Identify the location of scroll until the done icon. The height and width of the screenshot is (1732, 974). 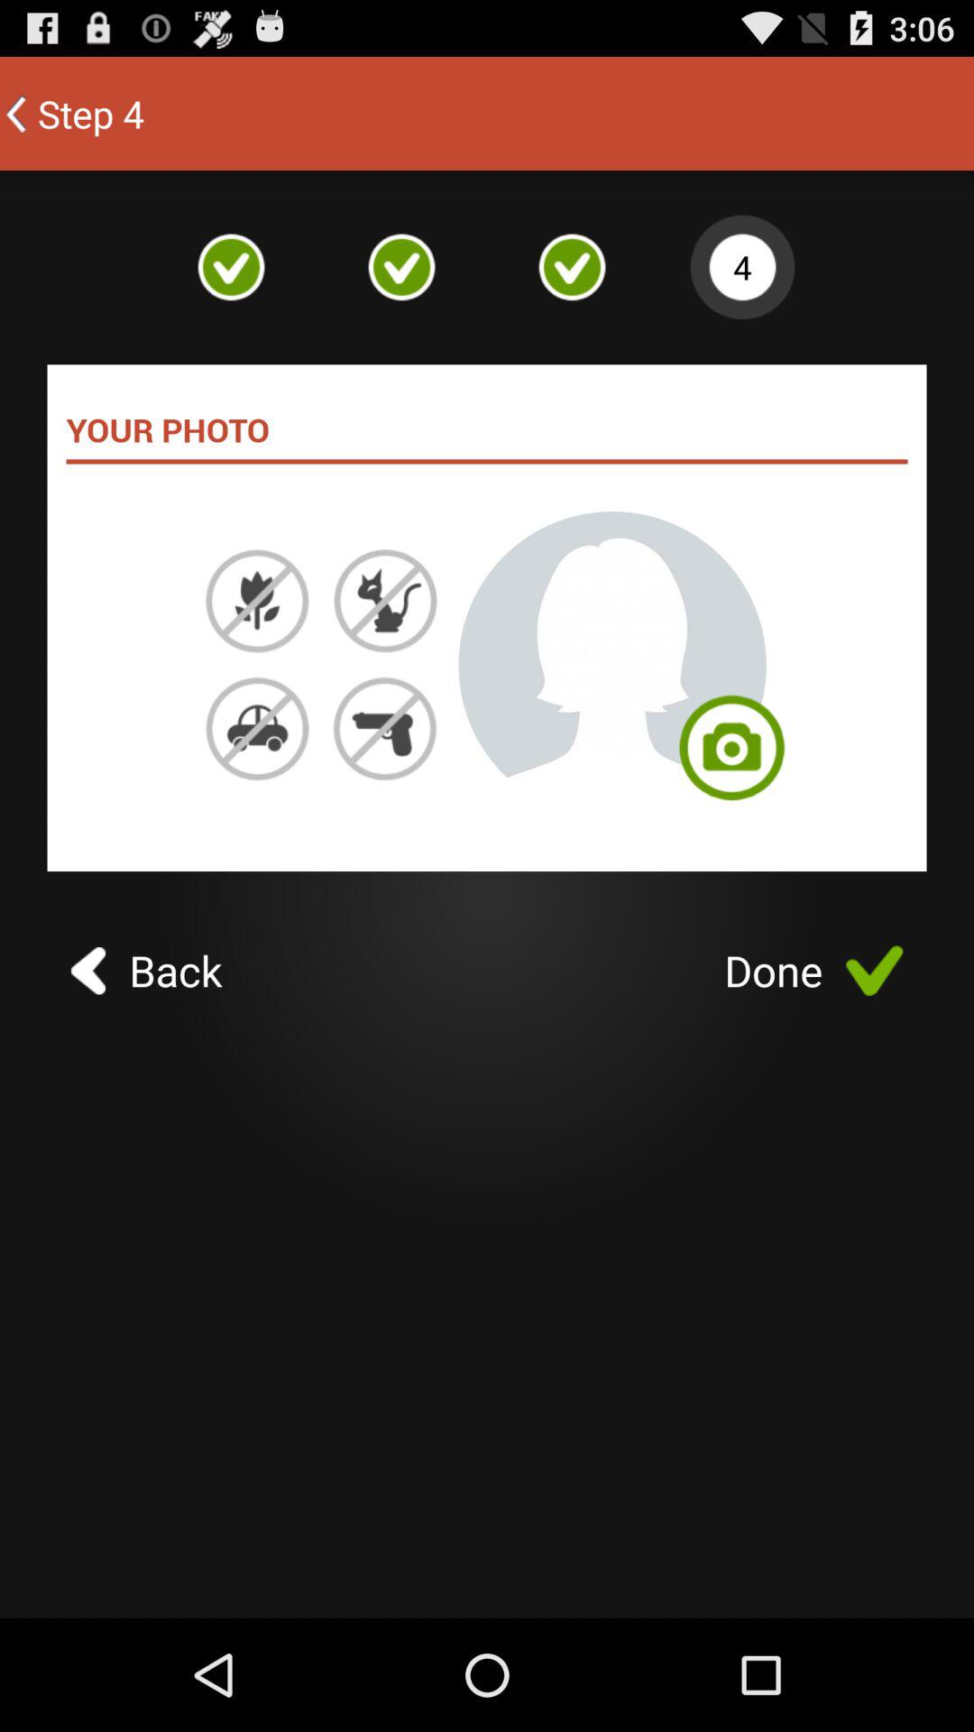
(813, 971).